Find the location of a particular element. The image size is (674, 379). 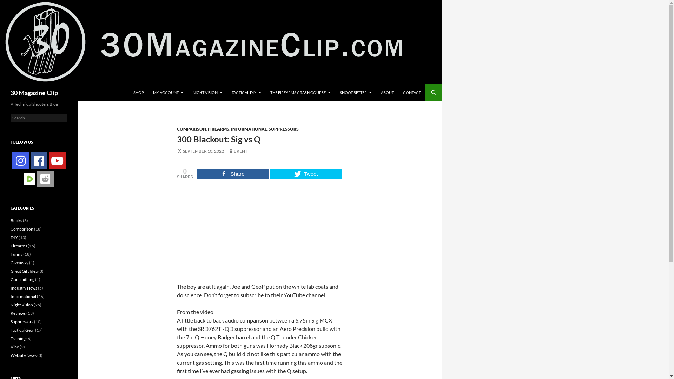

Great Gift Idea is located at coordinates (24, 271).